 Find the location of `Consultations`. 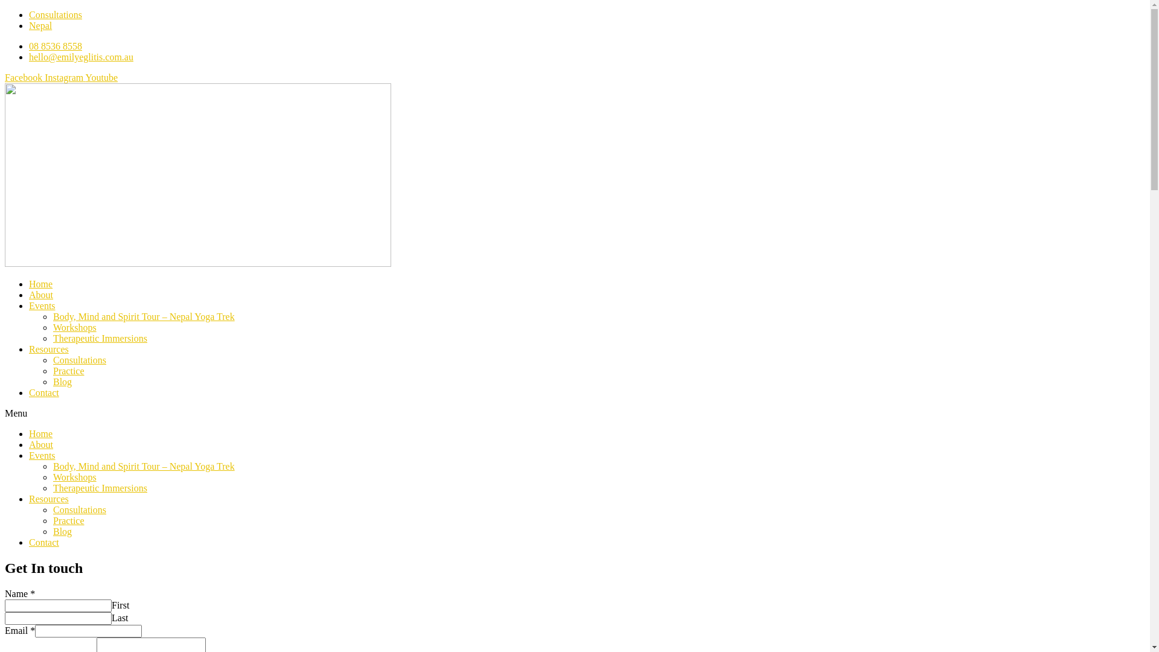

Consultations is located at coordinates (56, 14).